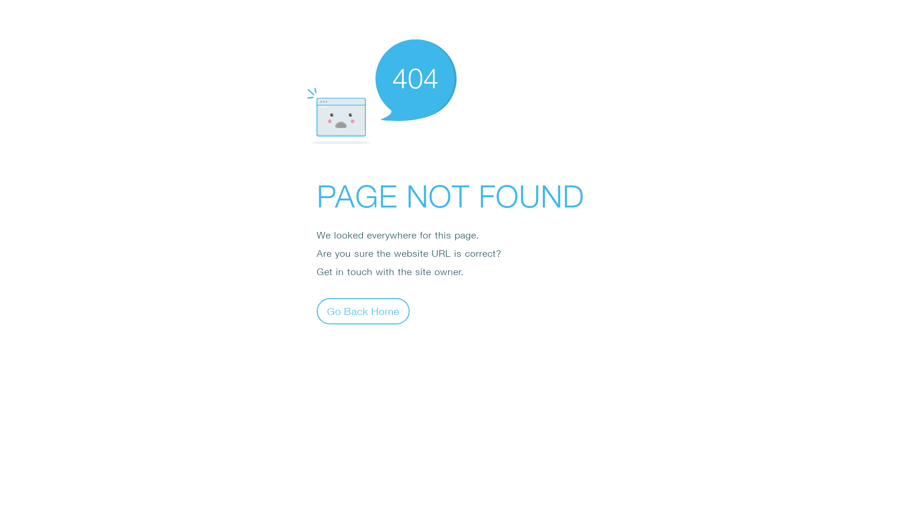 The height and width of the screenshot is (507, 901). I want to click on Go Back Home, so click(363, 311).